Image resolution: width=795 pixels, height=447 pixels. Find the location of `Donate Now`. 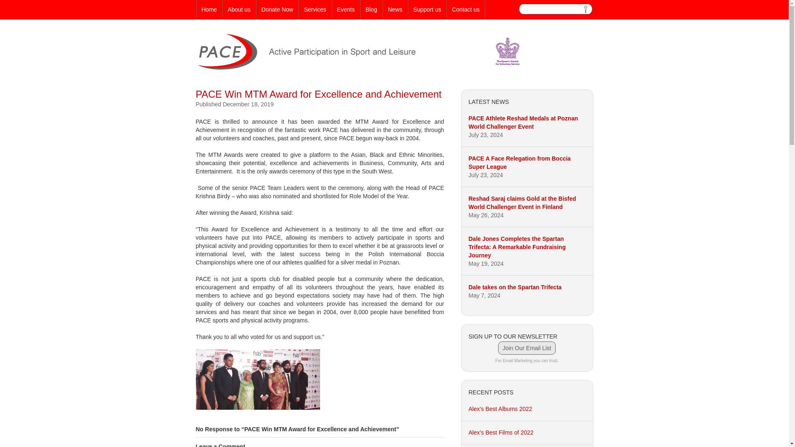

Donate Now is located at coordinates (277, 10).